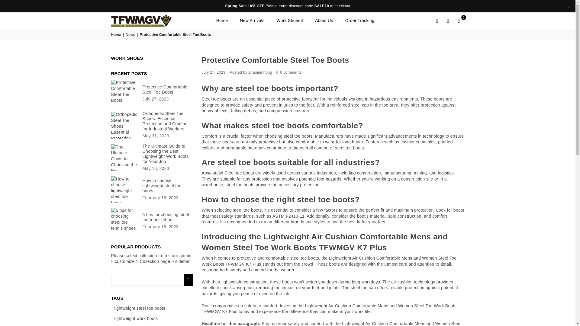 The image size is (580, 326). Describe the element at coordinates (459, 21) in the screenshot. I see `Cart` at that location.